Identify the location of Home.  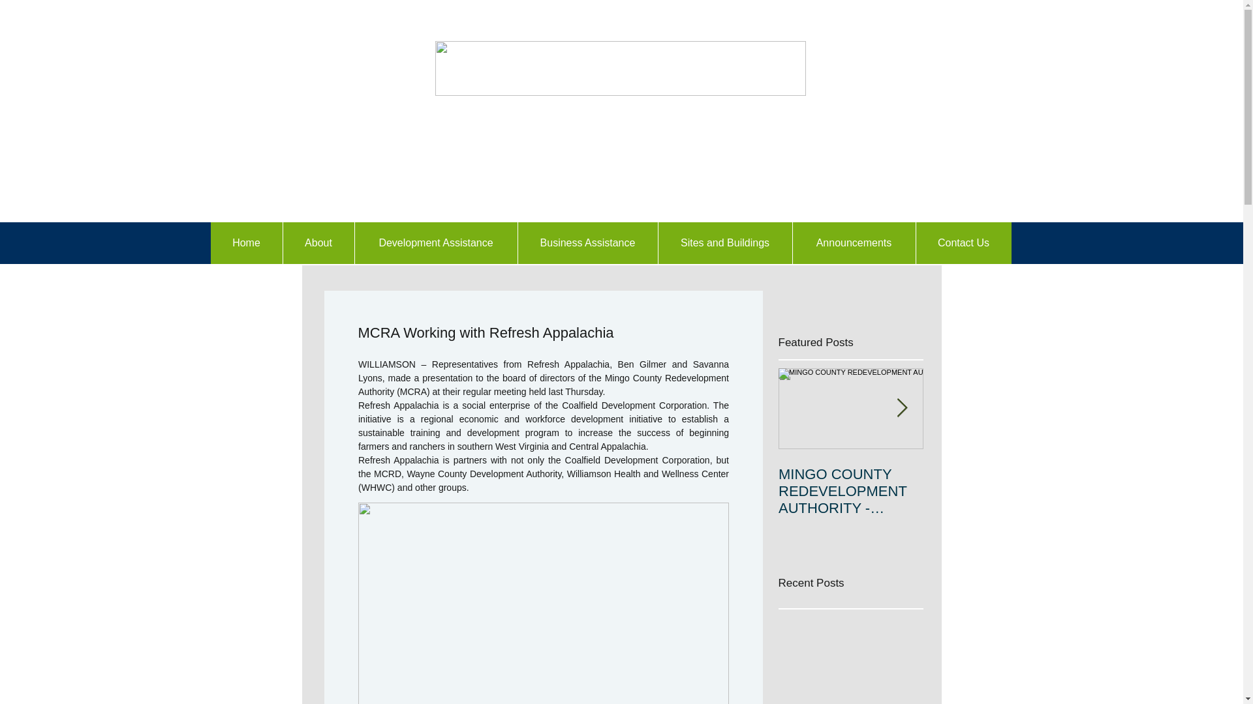
(246, 243).